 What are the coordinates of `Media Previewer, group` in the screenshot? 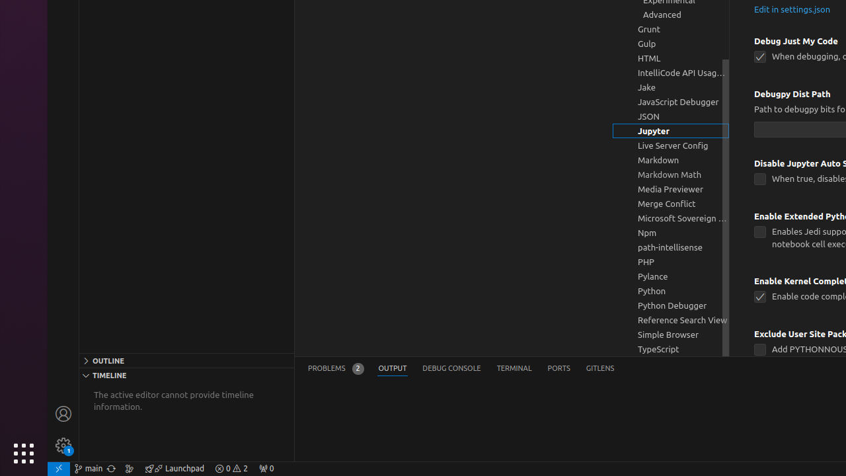 It's located at (671, 189).